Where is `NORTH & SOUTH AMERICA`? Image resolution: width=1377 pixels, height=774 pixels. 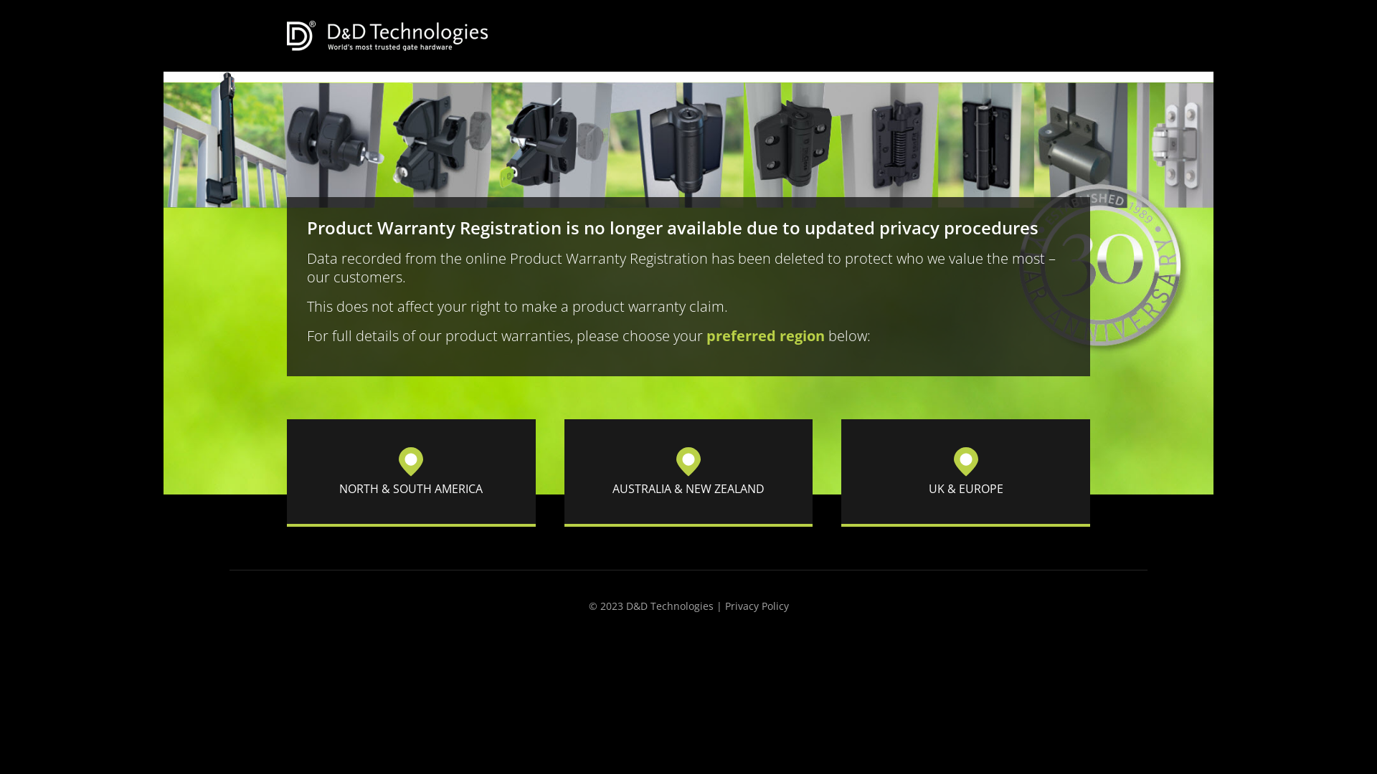
NORTH & SOUTH AMERICA is located at coordinates (412, 473).